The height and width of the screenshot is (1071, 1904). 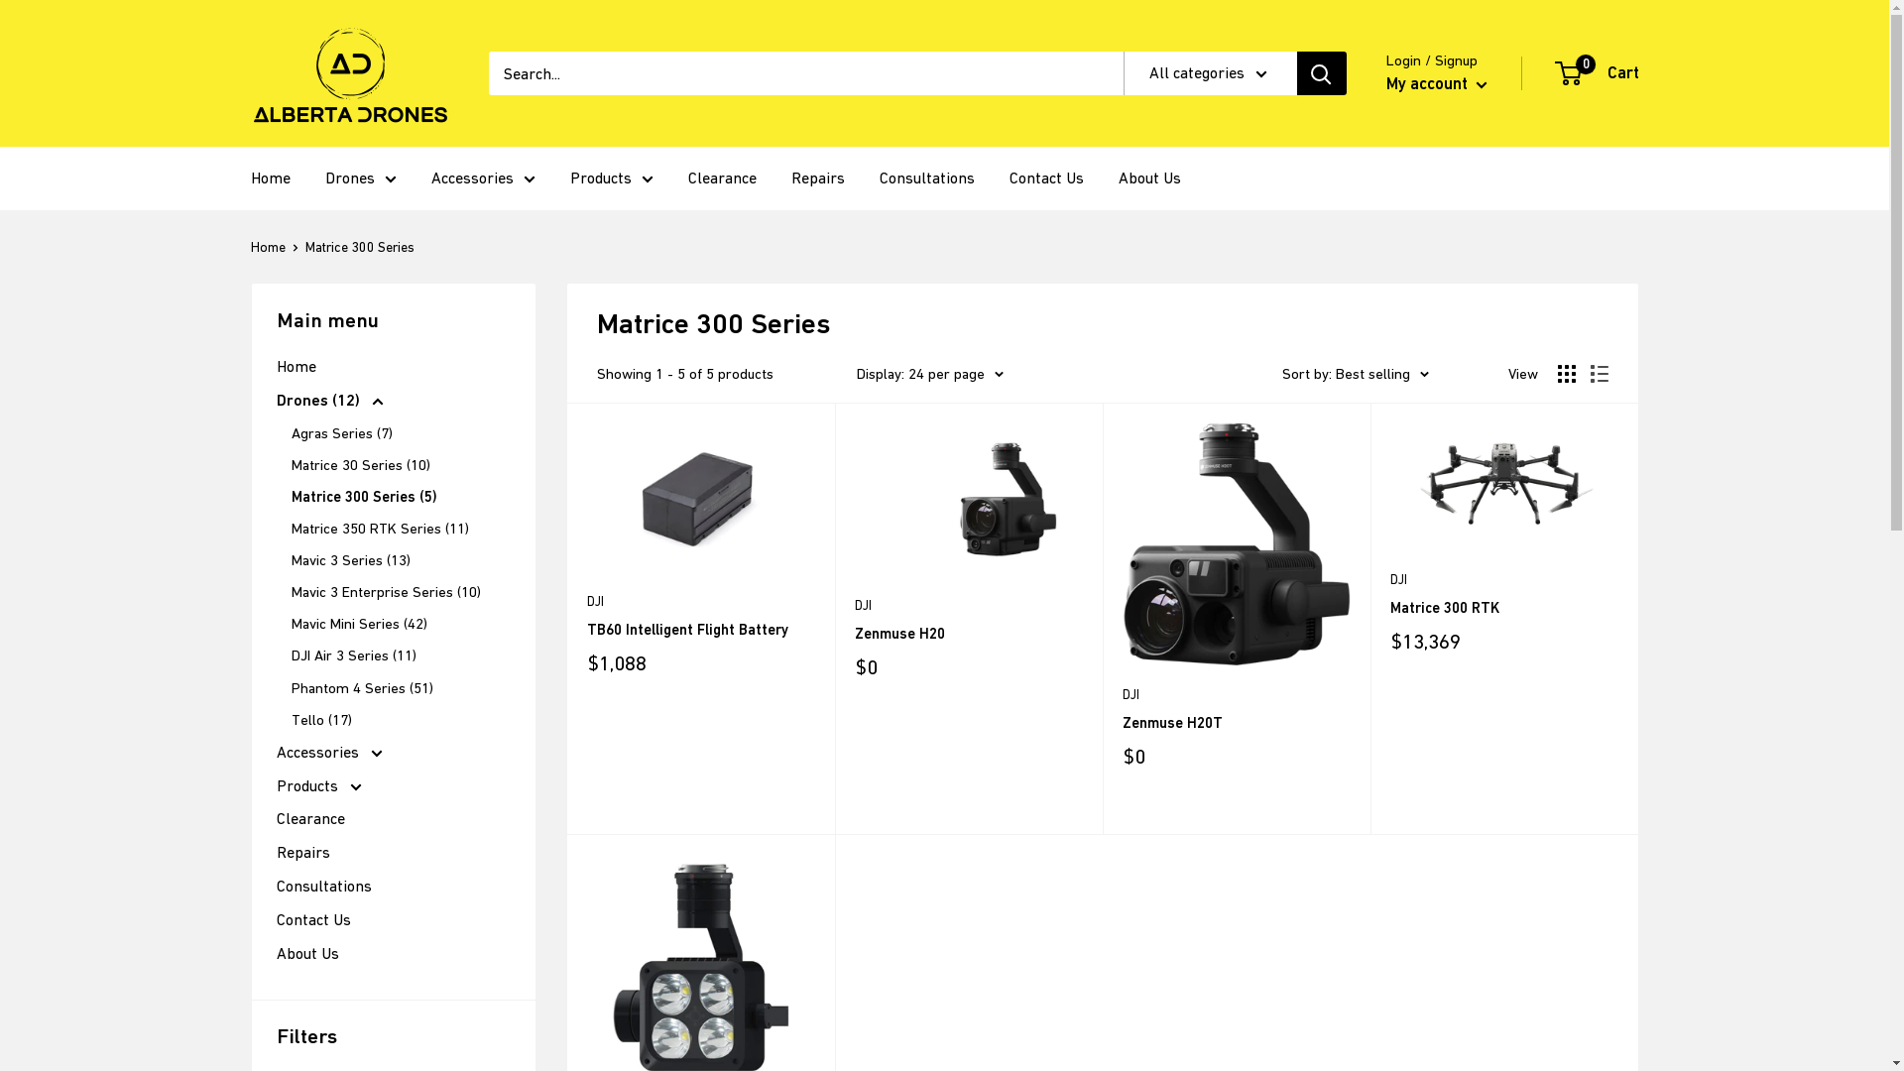 What do you see at coordinates (969, 606) in the screenshot?
I see `DJI` at bounding box center [969, 606].